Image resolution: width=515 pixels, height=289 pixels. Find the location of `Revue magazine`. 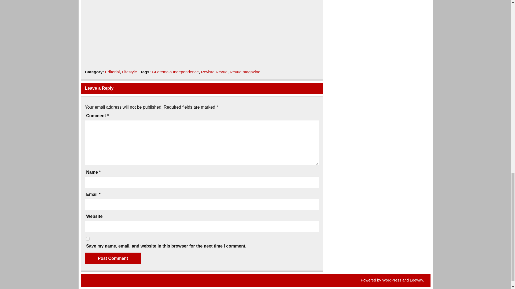

Revue magazine is located at coordinates (245, 72).